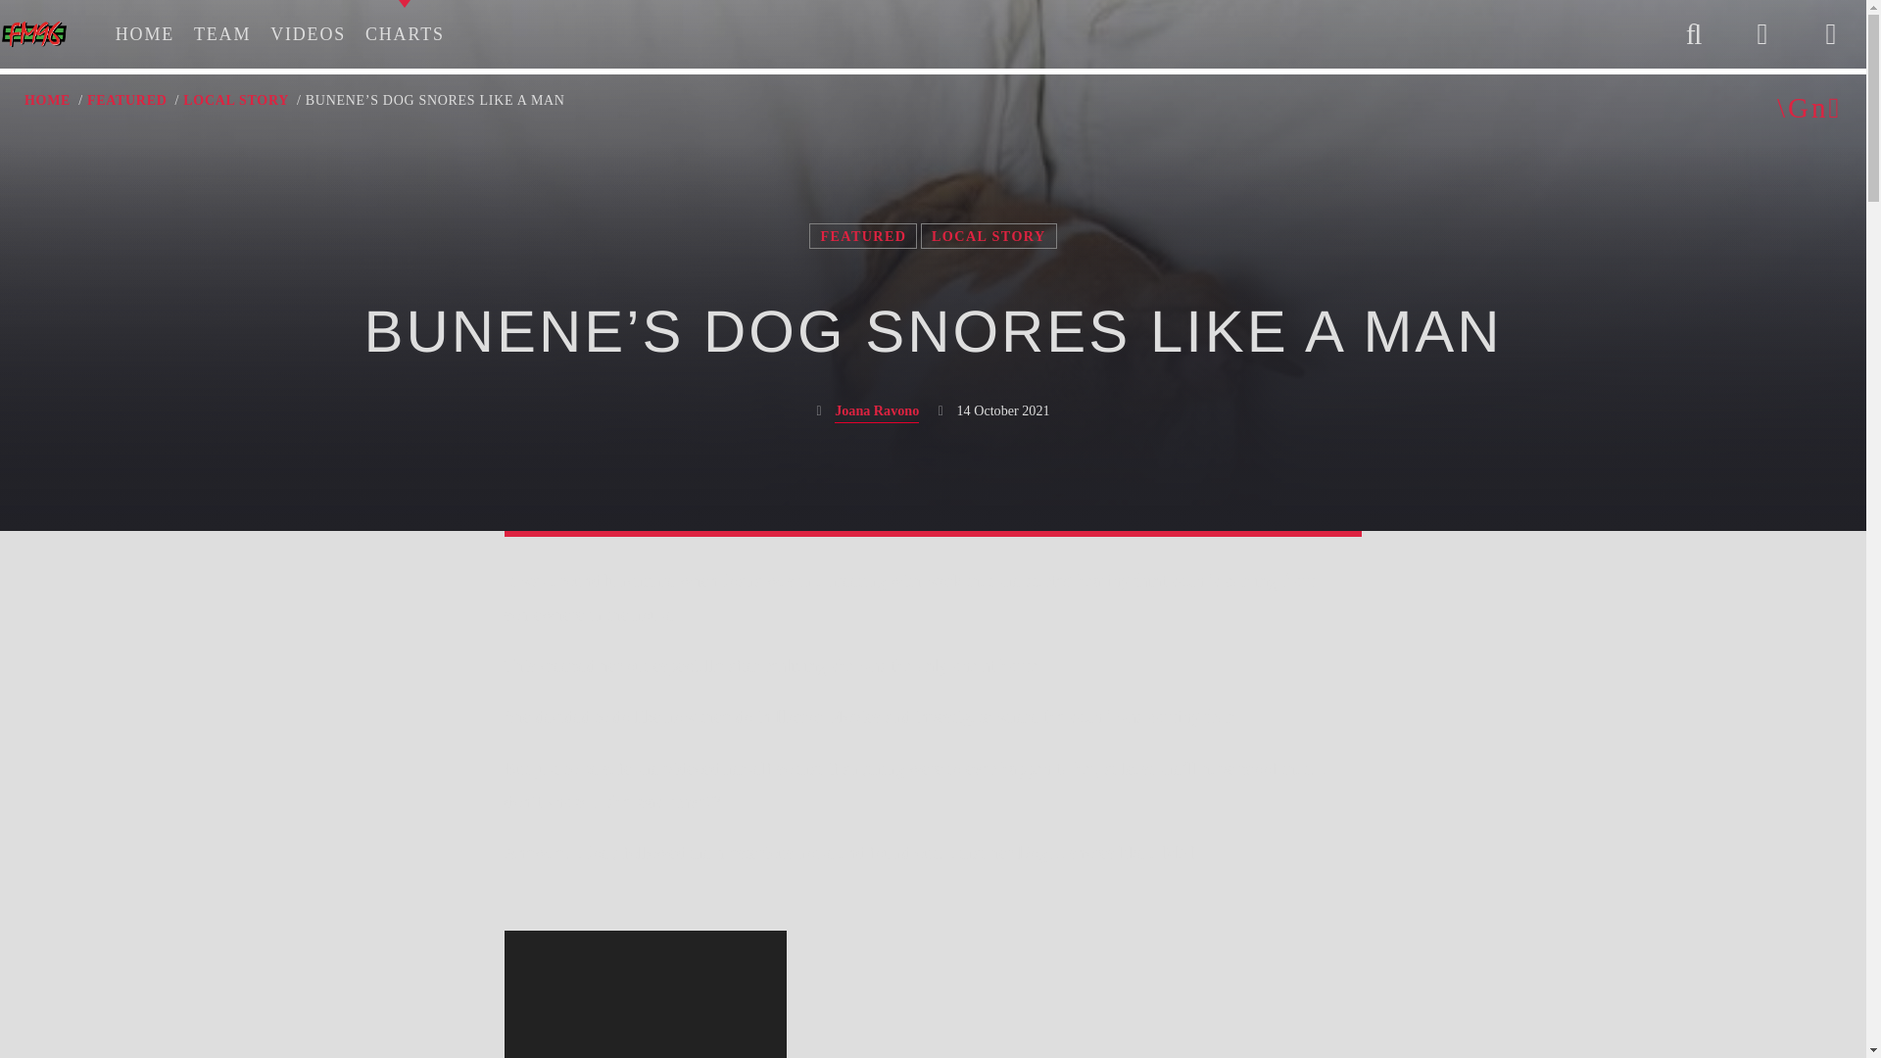  What do you see at coordinates (877, 413) in the screenshot?
I see `Posts by Joana Ravono` at bounding box center [877, 413].